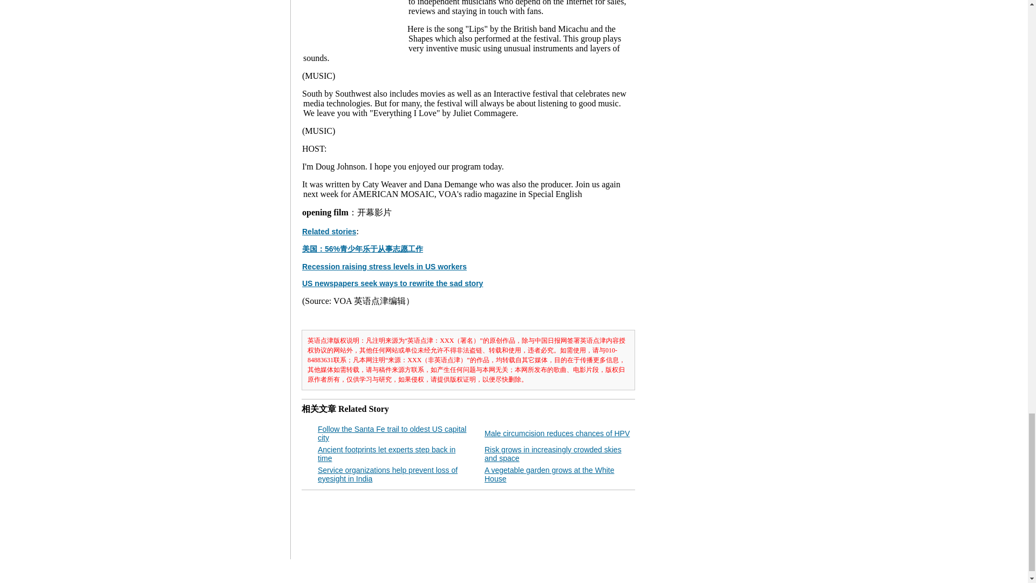 The height and width of the screenshot is (583, 1036). Describe the element at coordinates (387, 474) in the screenshot. I see `Service organizations help prevent loss of eyesight in India` at that location.